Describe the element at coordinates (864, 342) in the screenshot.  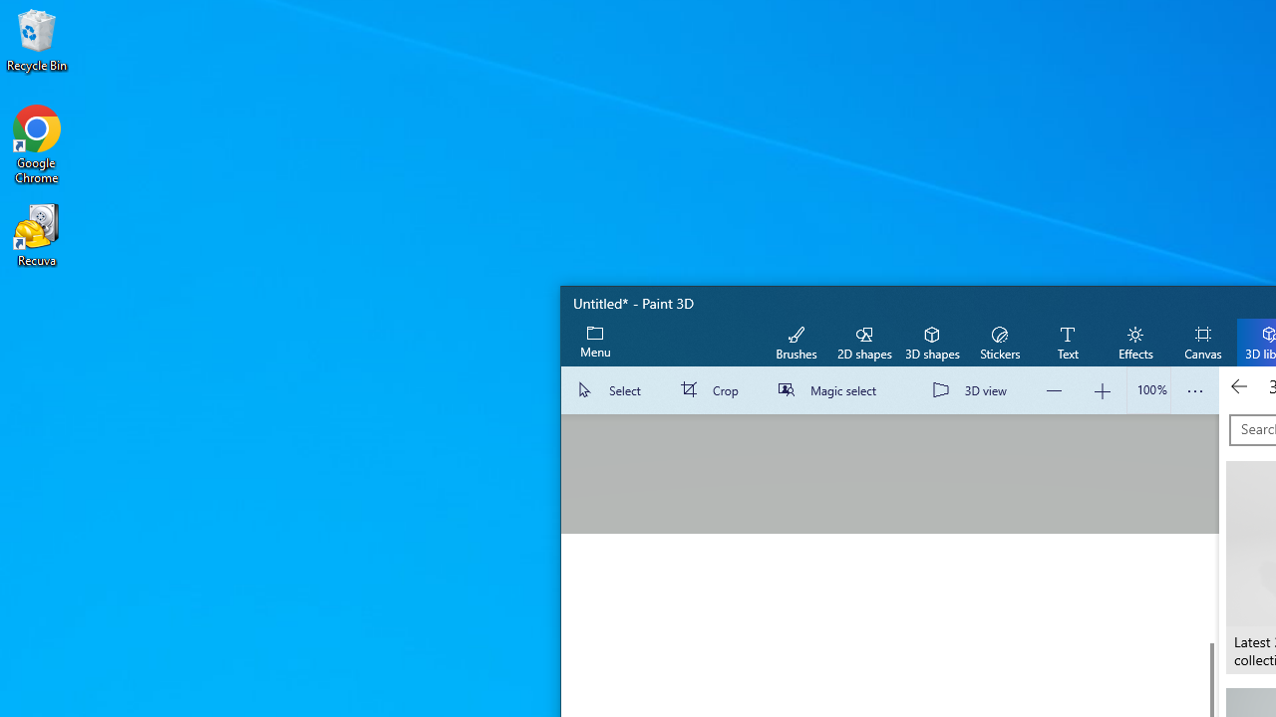
I see `2D shapes` at that location.